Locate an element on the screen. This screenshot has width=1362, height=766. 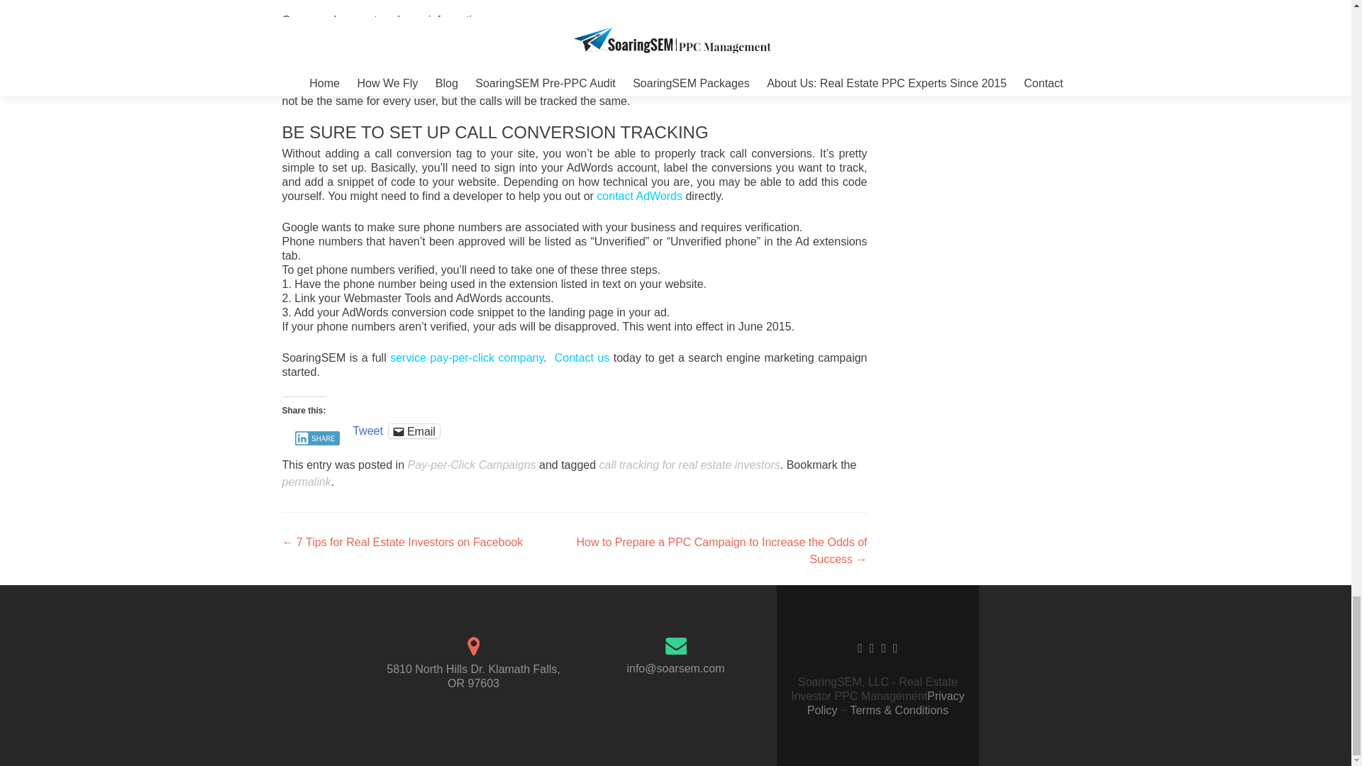
Pay-per-Click Campaigns is located at coordinates (471, 465).